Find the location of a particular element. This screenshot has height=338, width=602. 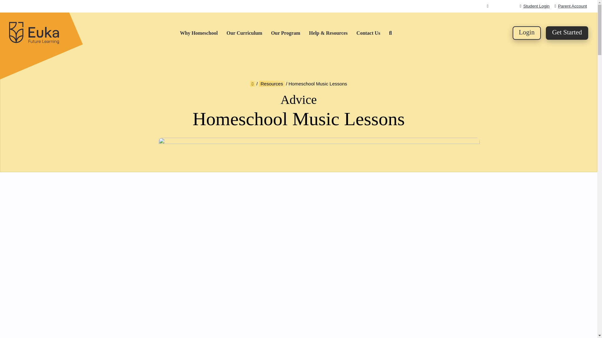

Login is located at coordinates (527, 33).